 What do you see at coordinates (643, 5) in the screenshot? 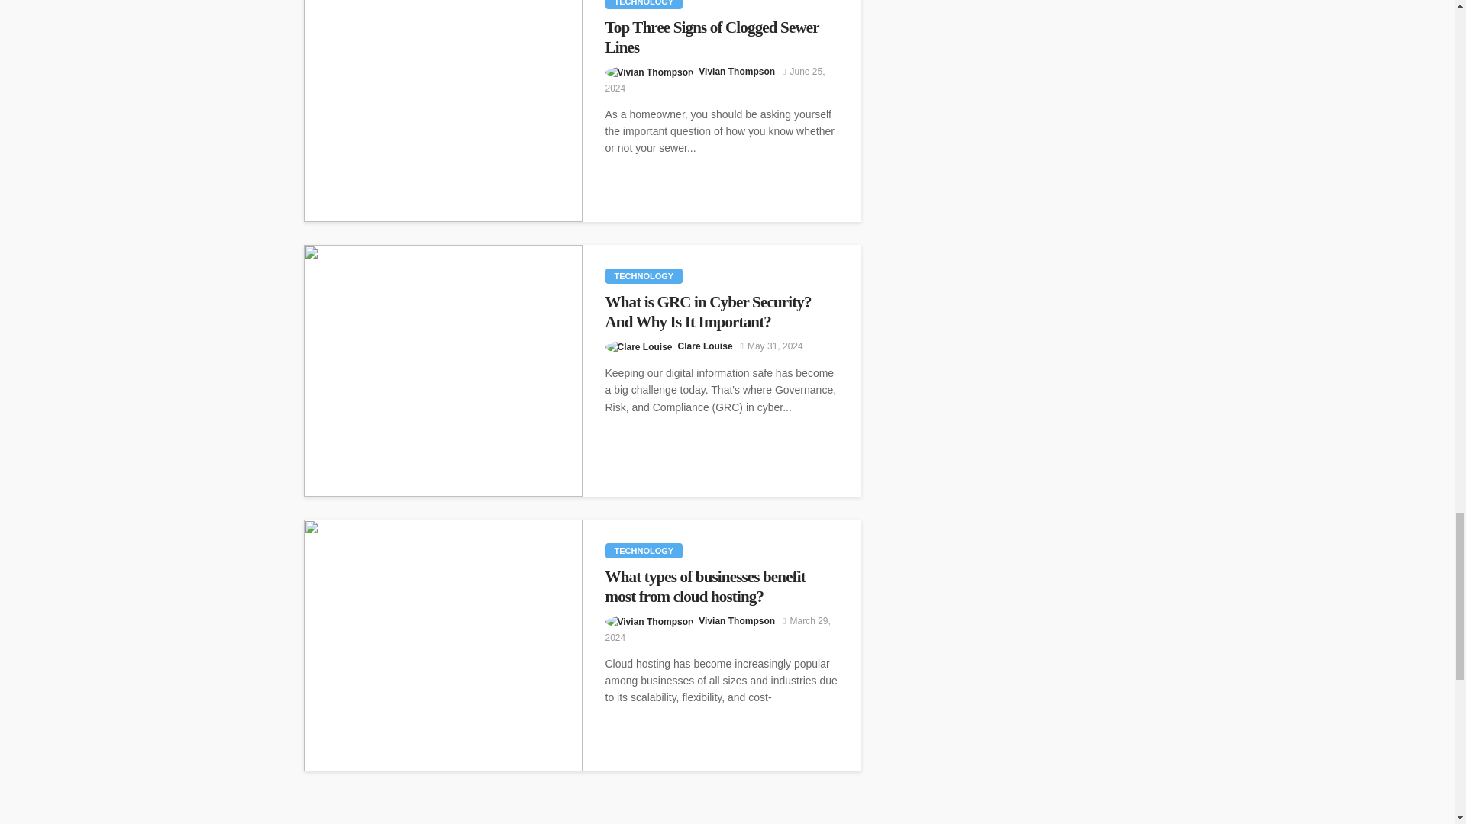
I see `TECHNOLOGY` at bounding box center [643, 5].